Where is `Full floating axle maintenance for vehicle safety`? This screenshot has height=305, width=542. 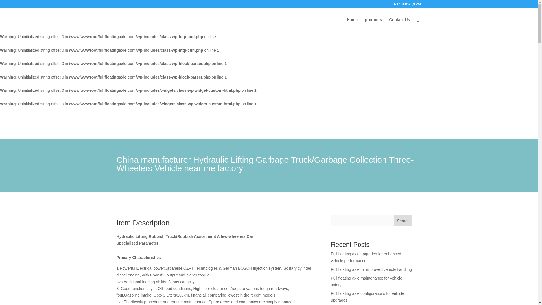 Full floating axle maintenance for vehicle safety is located at coordinates (366, 282).